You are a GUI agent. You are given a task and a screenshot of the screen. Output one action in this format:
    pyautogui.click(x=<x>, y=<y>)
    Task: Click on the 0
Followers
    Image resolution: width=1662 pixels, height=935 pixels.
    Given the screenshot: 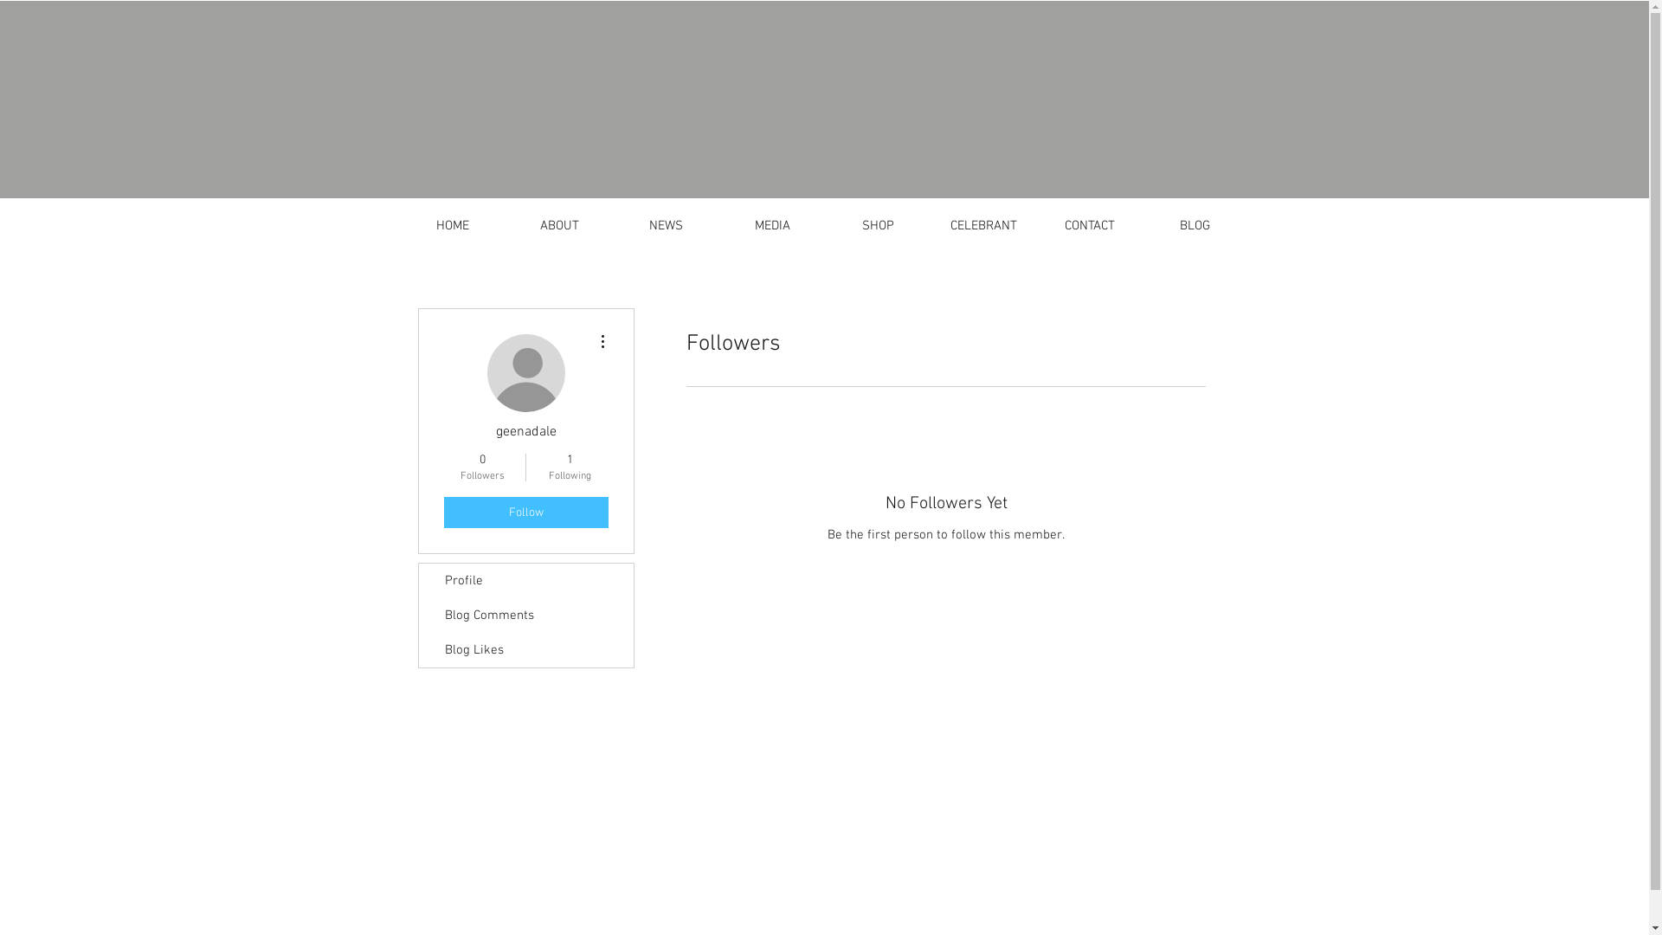 What is the action you would take?
    pyautogui.click(x=481, y=467)
    